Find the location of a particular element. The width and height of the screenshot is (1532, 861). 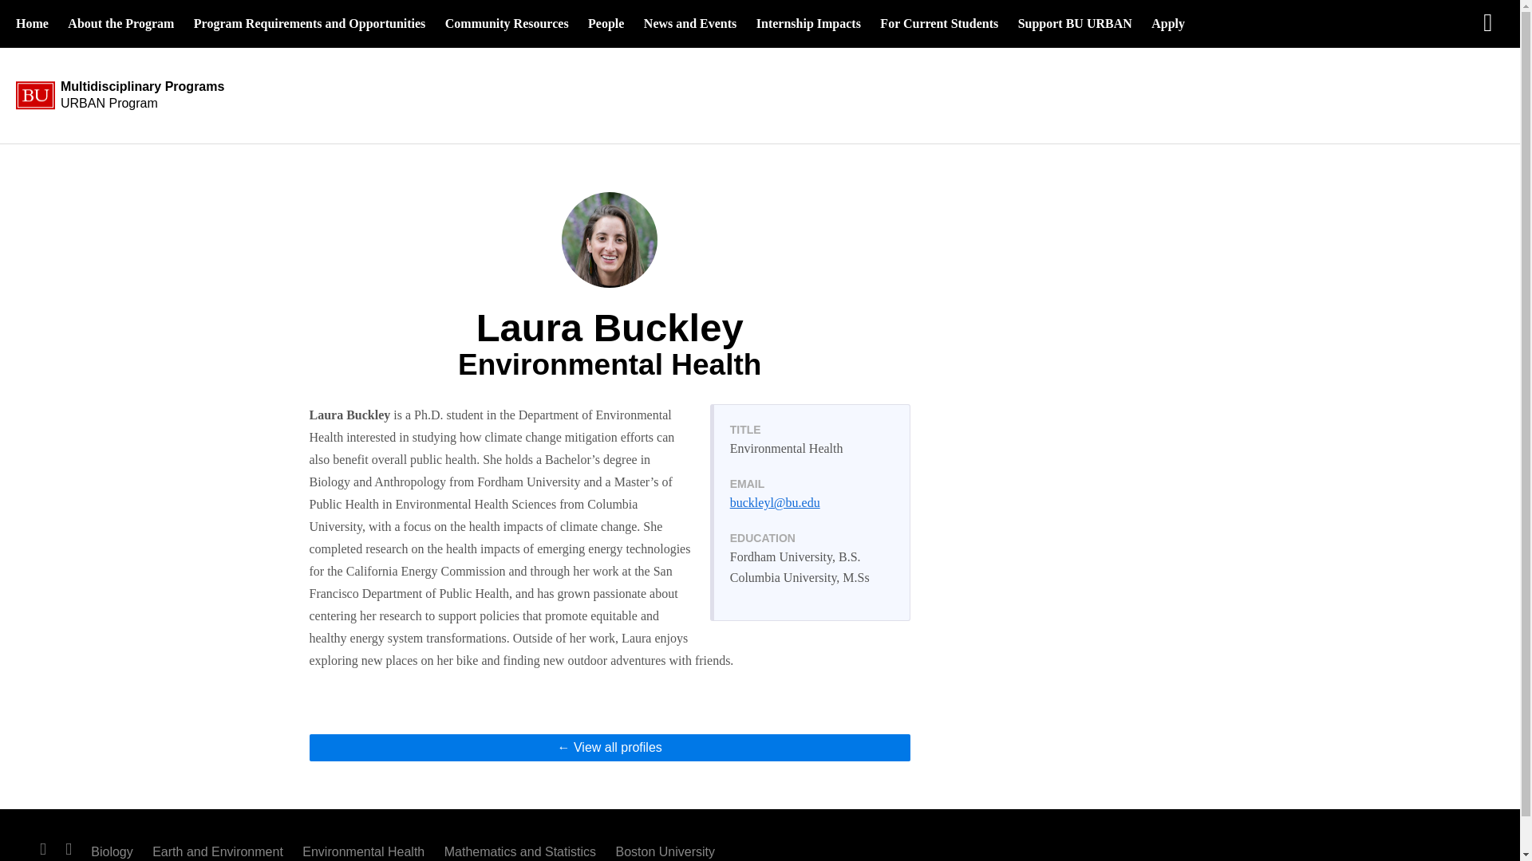

Program Requirements and Opportunities is located at coordinates (132, 96).